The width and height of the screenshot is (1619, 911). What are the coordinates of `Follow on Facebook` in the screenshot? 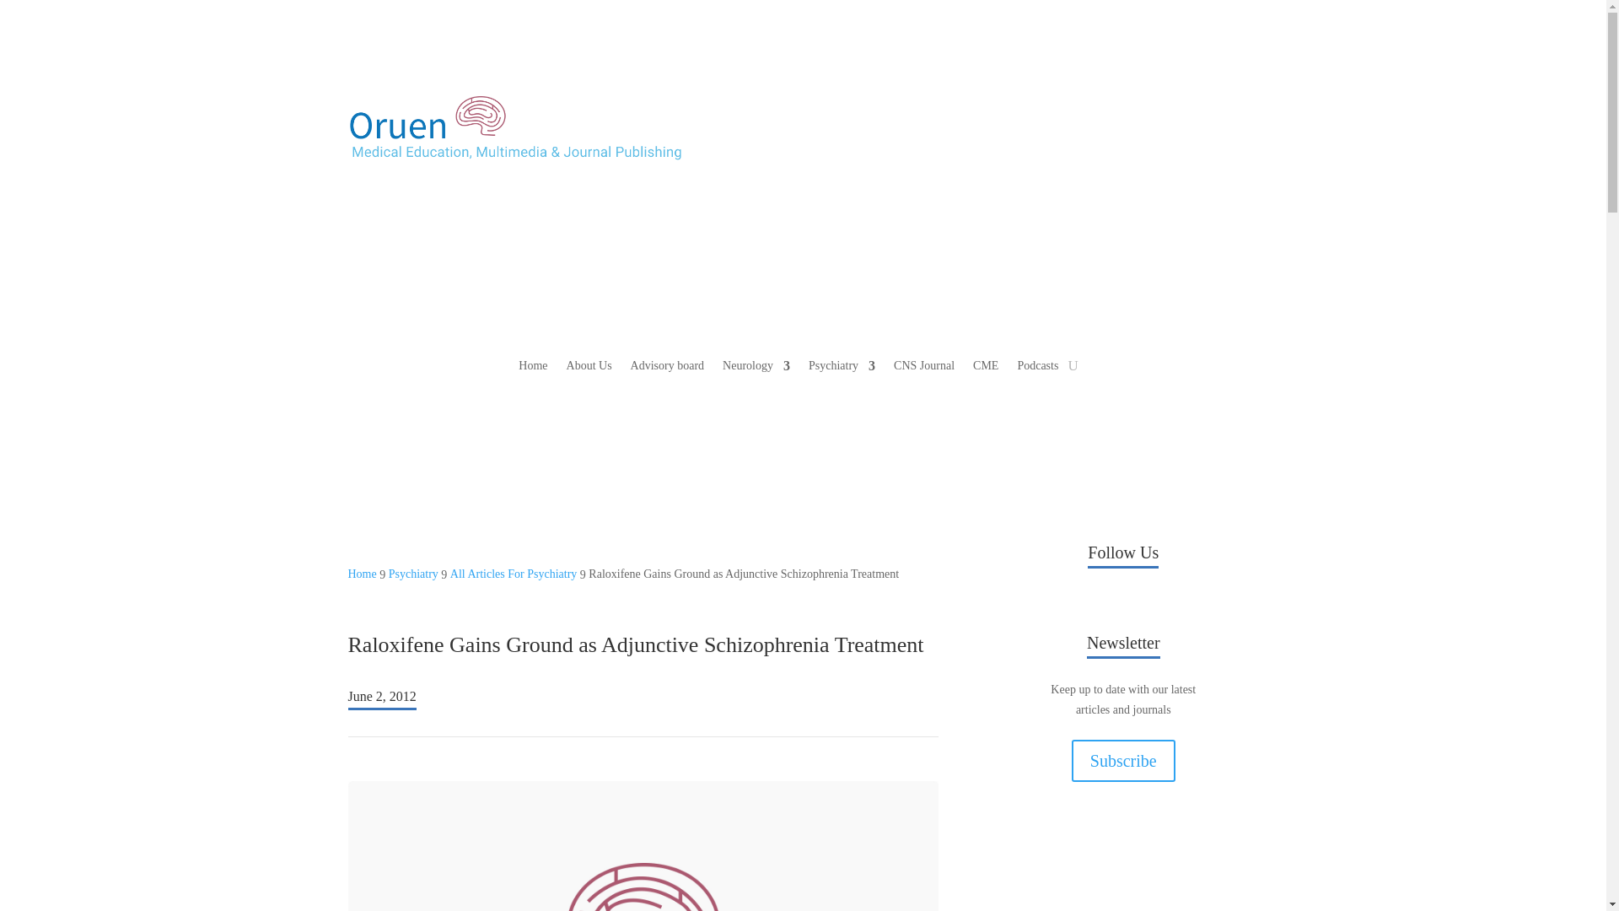 It's located at (1073, 602).